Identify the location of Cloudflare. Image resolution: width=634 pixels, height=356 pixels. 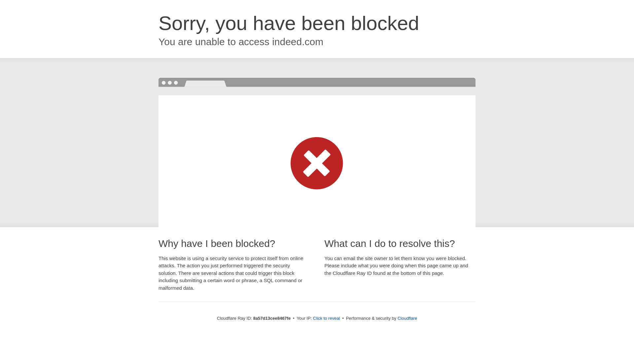
(407, 318).